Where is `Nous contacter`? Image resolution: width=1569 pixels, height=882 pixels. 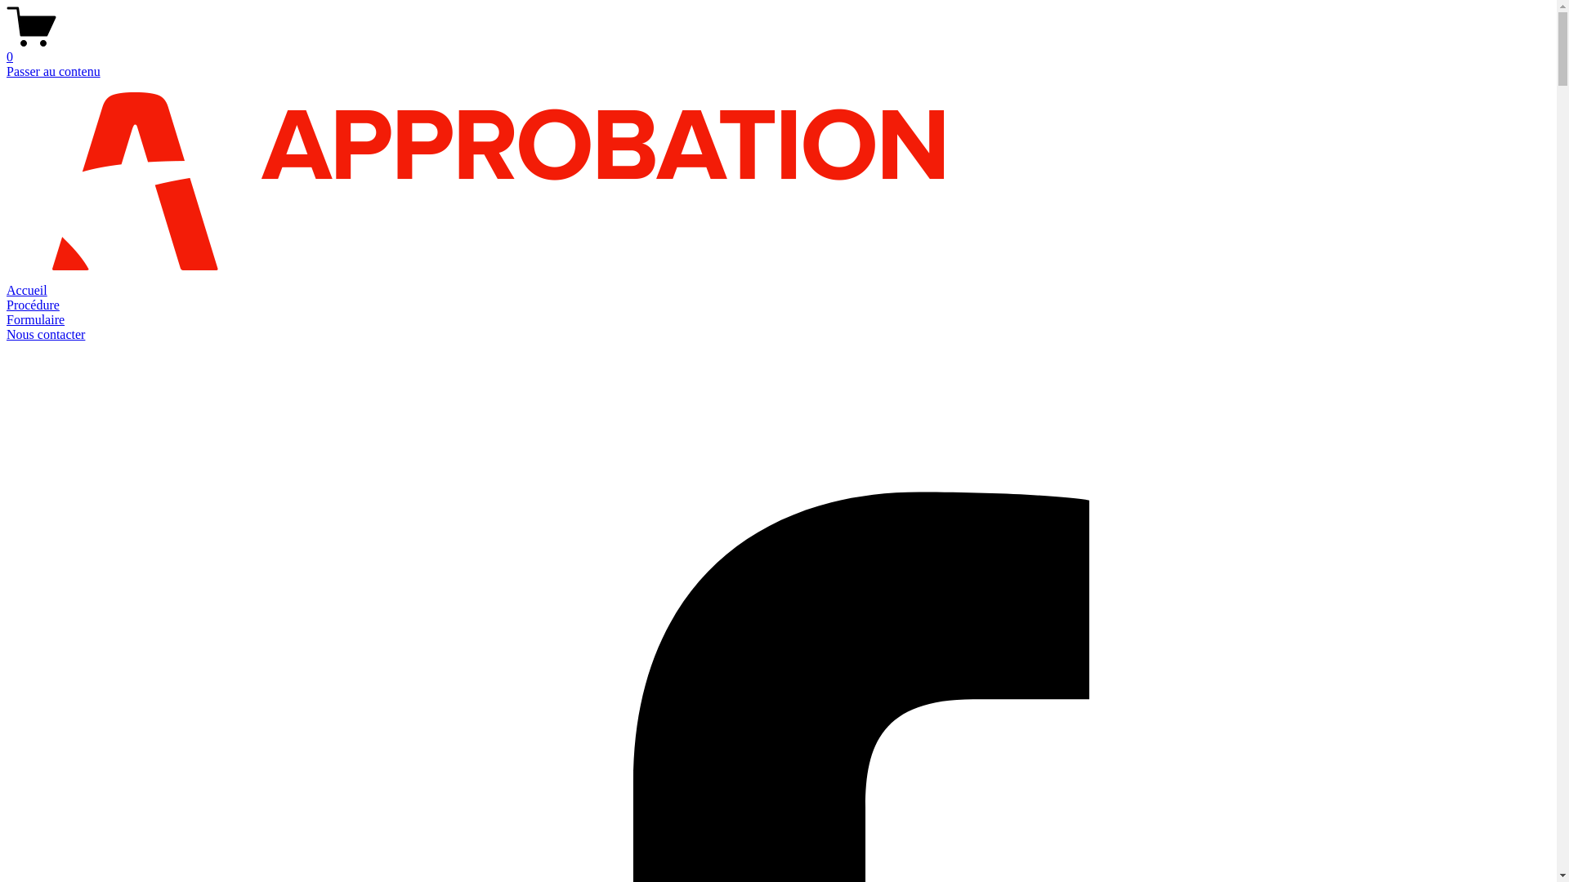
Nous contacter is located at coordinates (46, 335).